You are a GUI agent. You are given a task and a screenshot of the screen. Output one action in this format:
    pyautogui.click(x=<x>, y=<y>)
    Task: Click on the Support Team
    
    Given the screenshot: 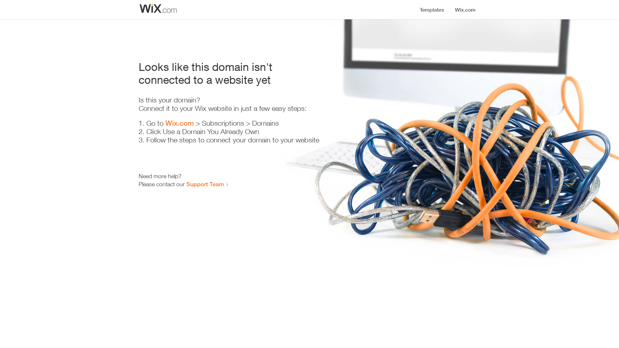 What is the action you would take?
    pyautogui.click(x=205, y=184)
    